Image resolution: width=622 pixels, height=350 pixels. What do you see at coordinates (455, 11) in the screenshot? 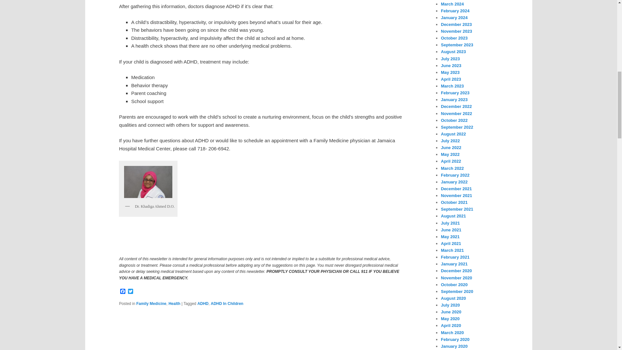
I see `February 2024` at bounding box center [455, 11].